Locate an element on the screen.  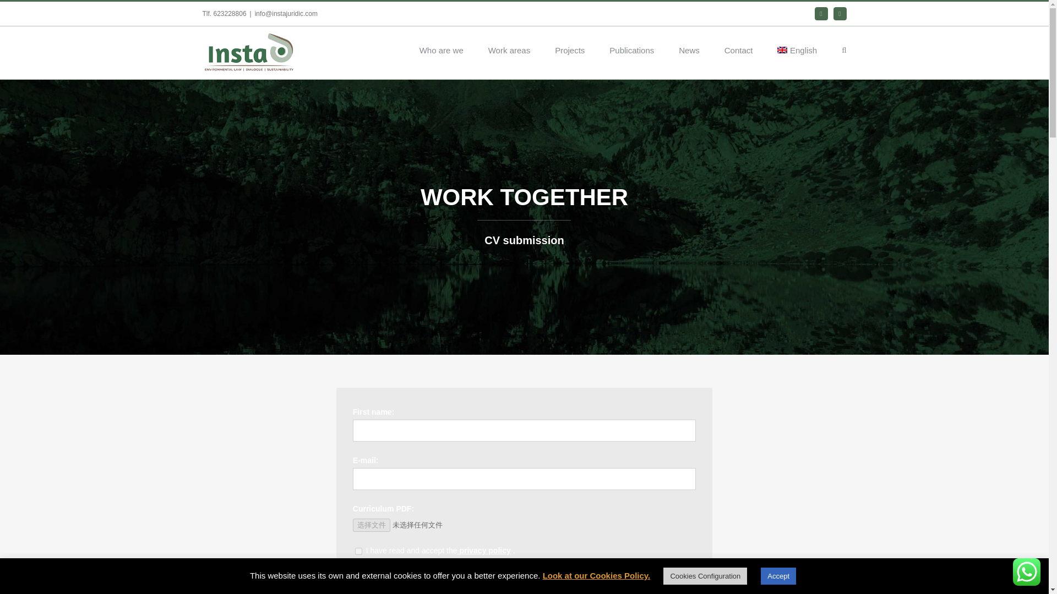
Who are we is located at coordinates (442, 49).